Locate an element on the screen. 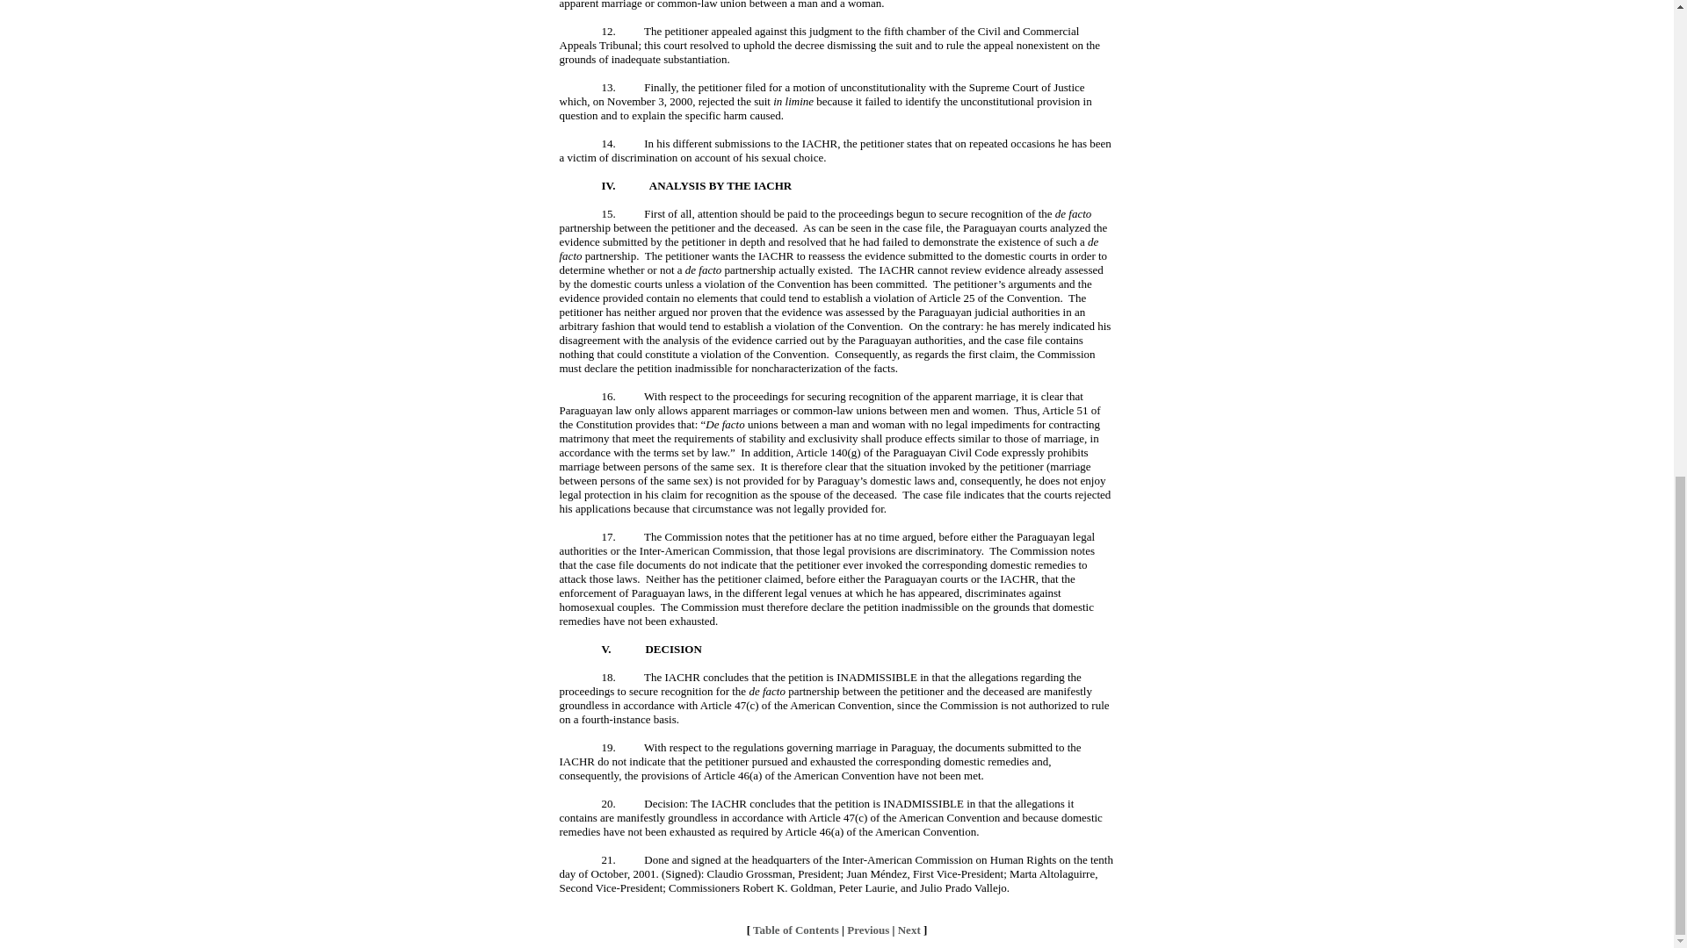 This screenshot has height=948, width=1687. Next is located at coordinates (909, 930).